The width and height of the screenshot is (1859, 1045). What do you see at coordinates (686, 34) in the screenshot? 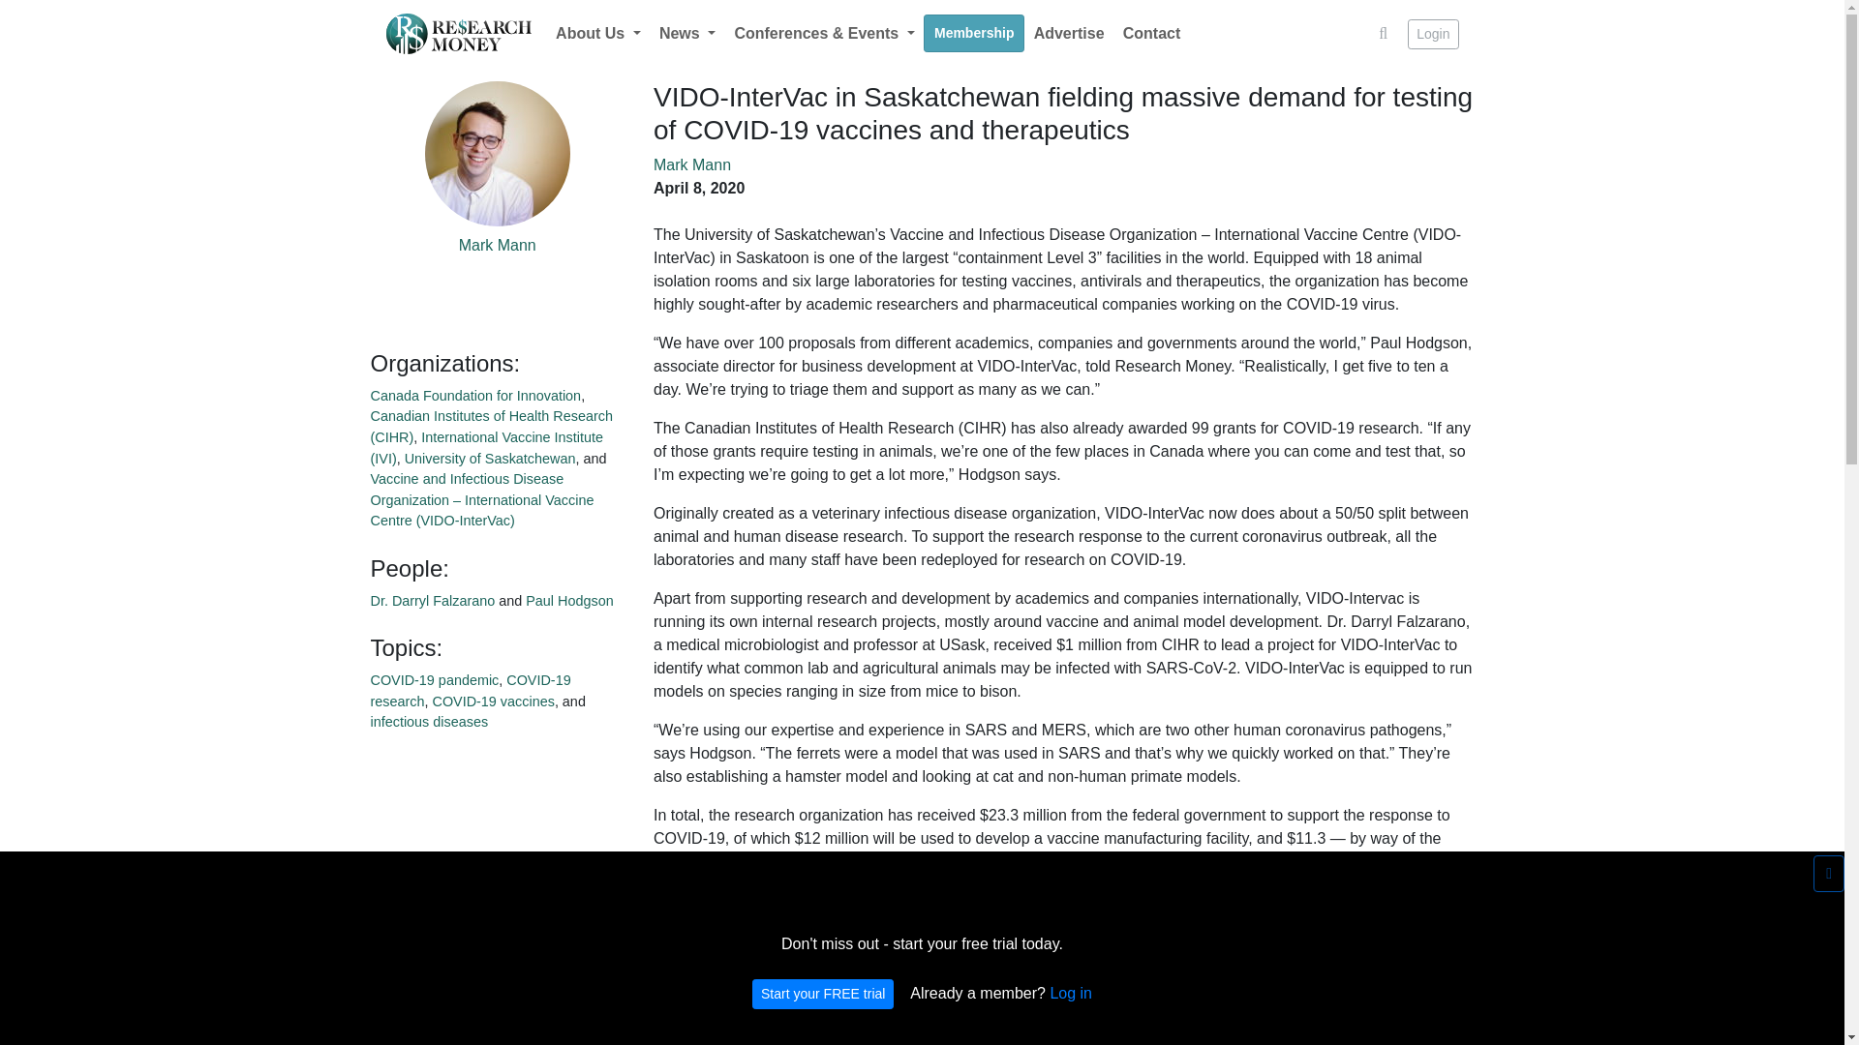
I see `News` at bounding box center [686, 34].